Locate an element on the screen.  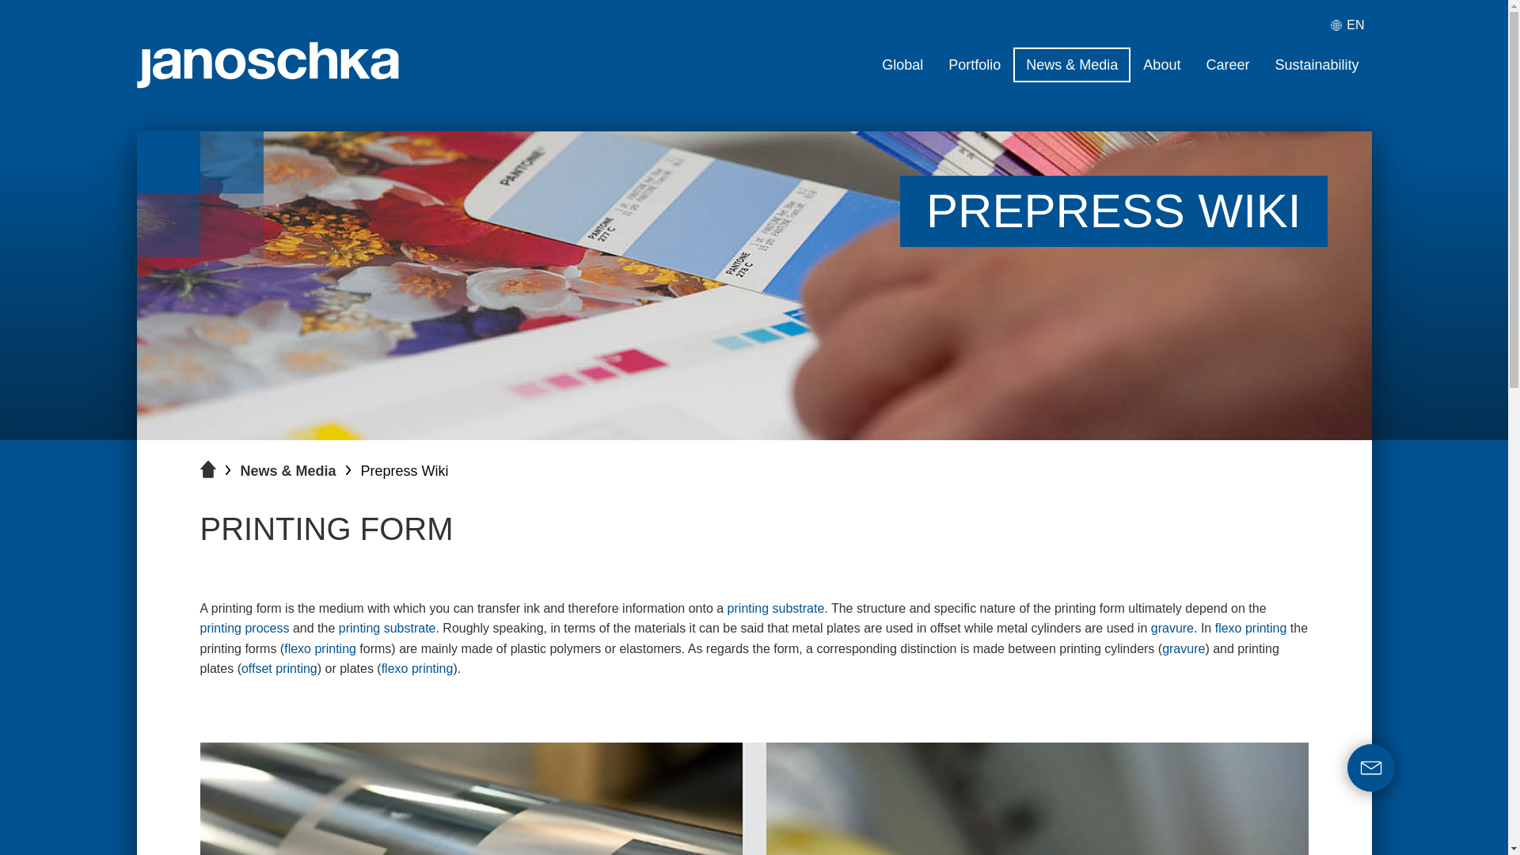
Portfolio is located at coordinates (975, 65).